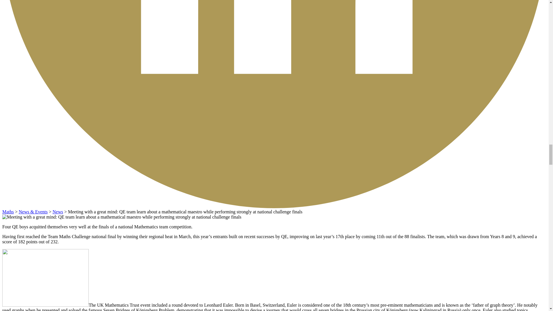 This screenshot has height=311, width=553. I want to click on Go to News, so click(58, 212).